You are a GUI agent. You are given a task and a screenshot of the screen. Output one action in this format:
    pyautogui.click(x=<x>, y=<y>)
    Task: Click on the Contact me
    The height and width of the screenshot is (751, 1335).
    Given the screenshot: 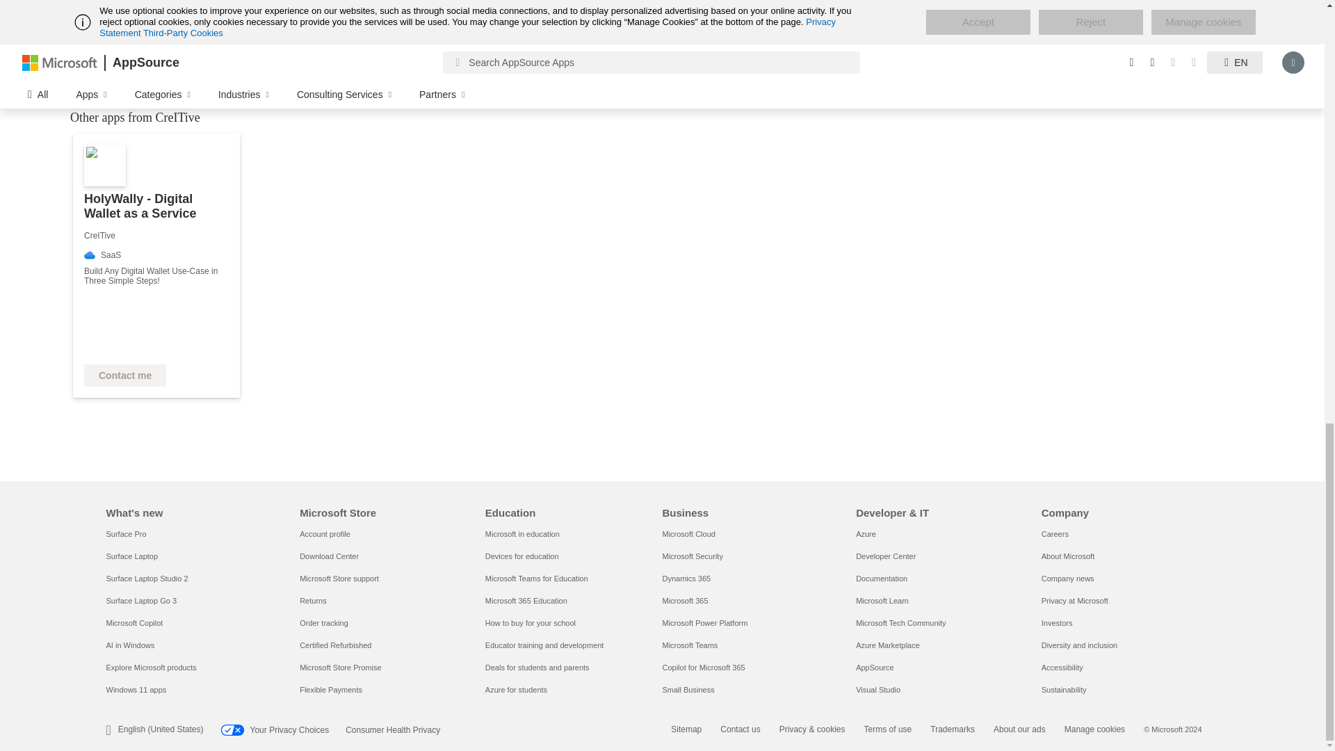 What is the action you would take?
    pyautogui.click(x=124, y=375)
    